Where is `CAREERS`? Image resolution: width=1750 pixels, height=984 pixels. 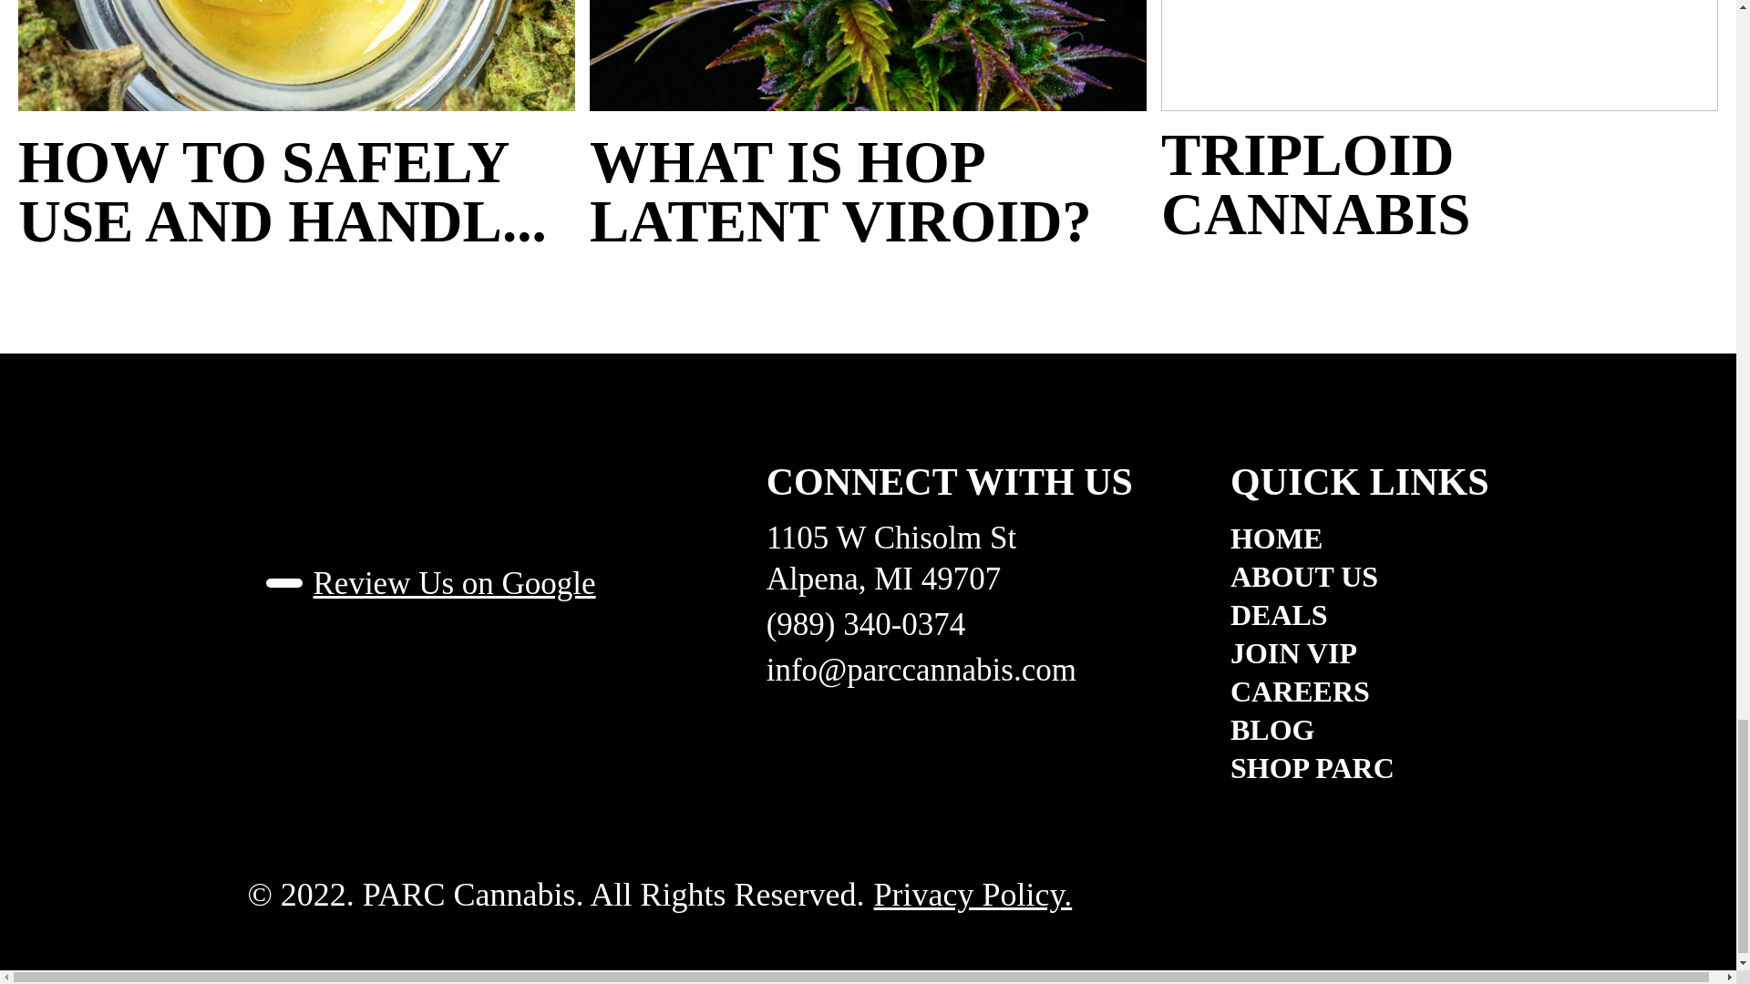
CAREERS is located at coordinates (1359, 692).